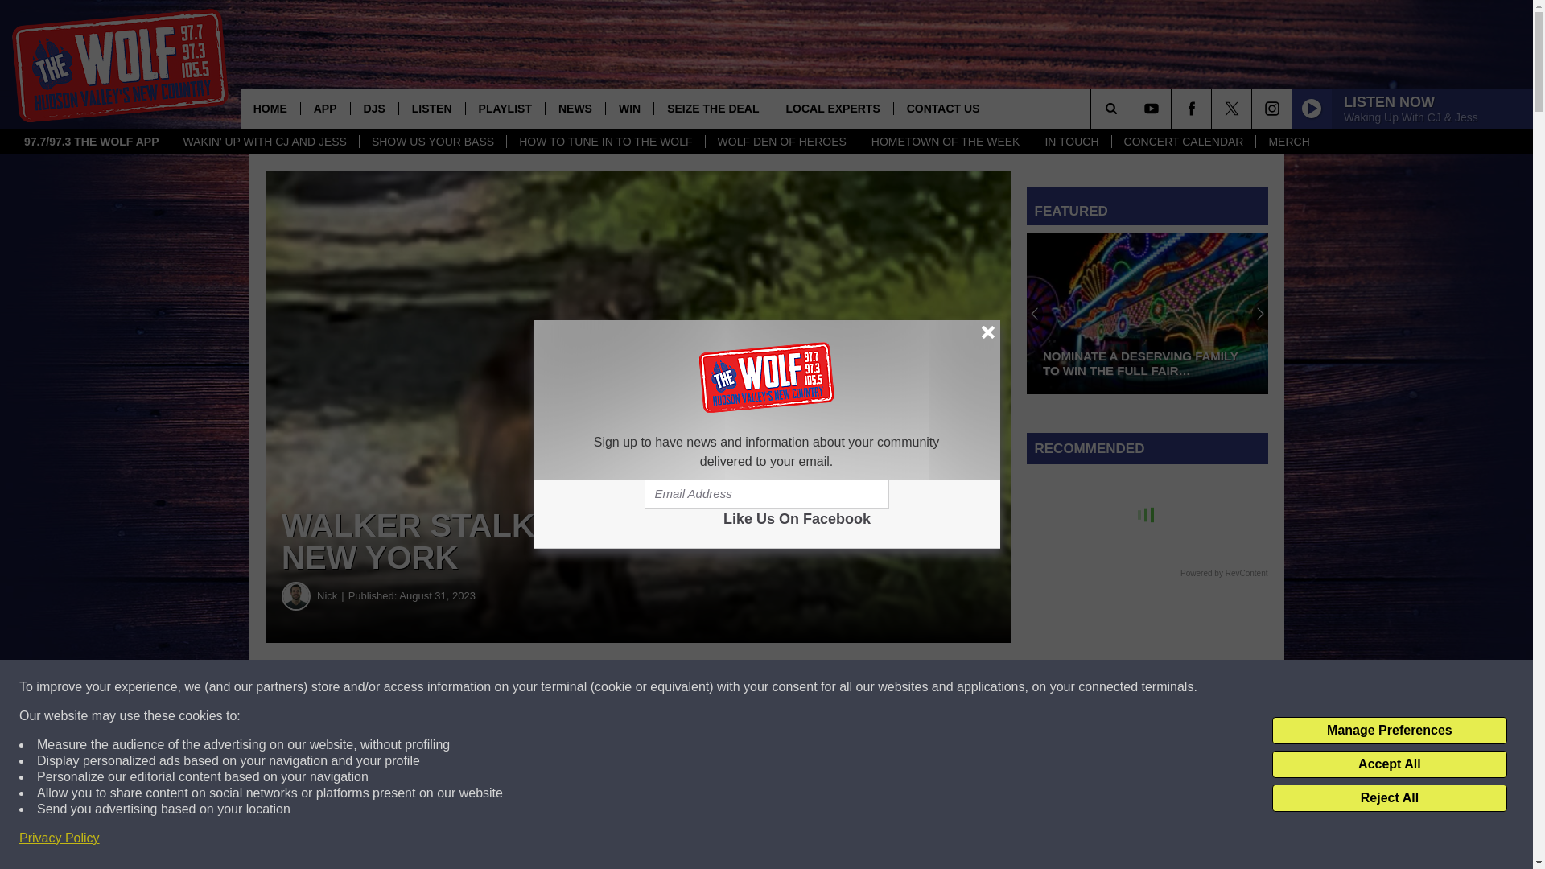  Describe the element at coordinates (432, 142) in the screenshot. I see `SHOW US YOUR BASS` at that location.